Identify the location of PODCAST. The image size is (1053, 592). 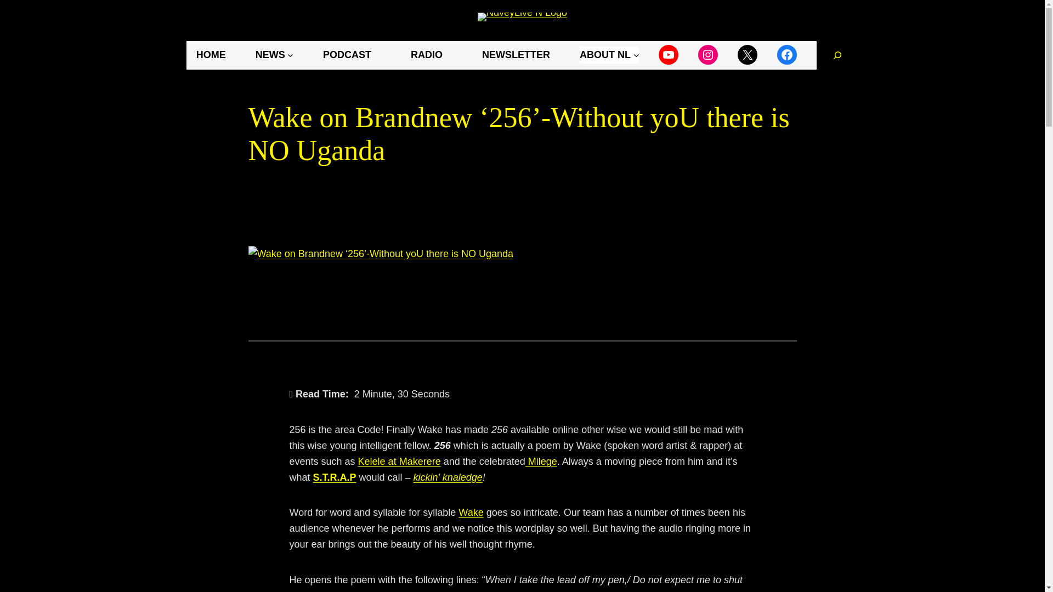
(347, 55).